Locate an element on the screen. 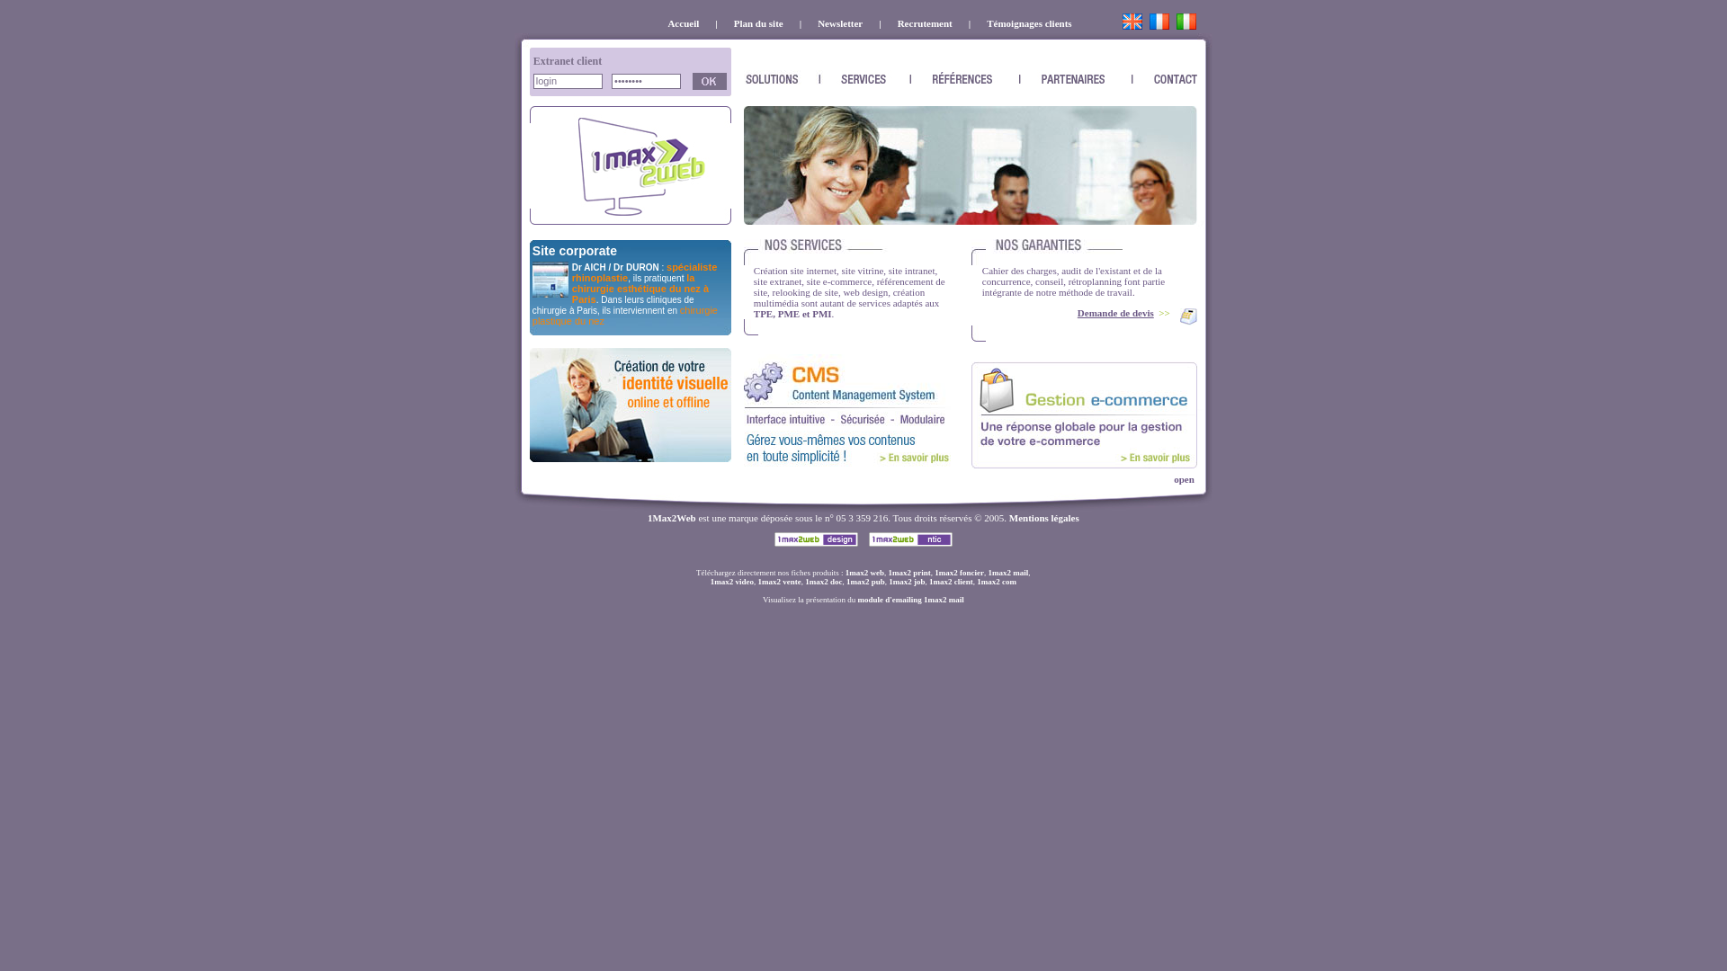  Traduca in italiano is located at coordinates (1186, 25).